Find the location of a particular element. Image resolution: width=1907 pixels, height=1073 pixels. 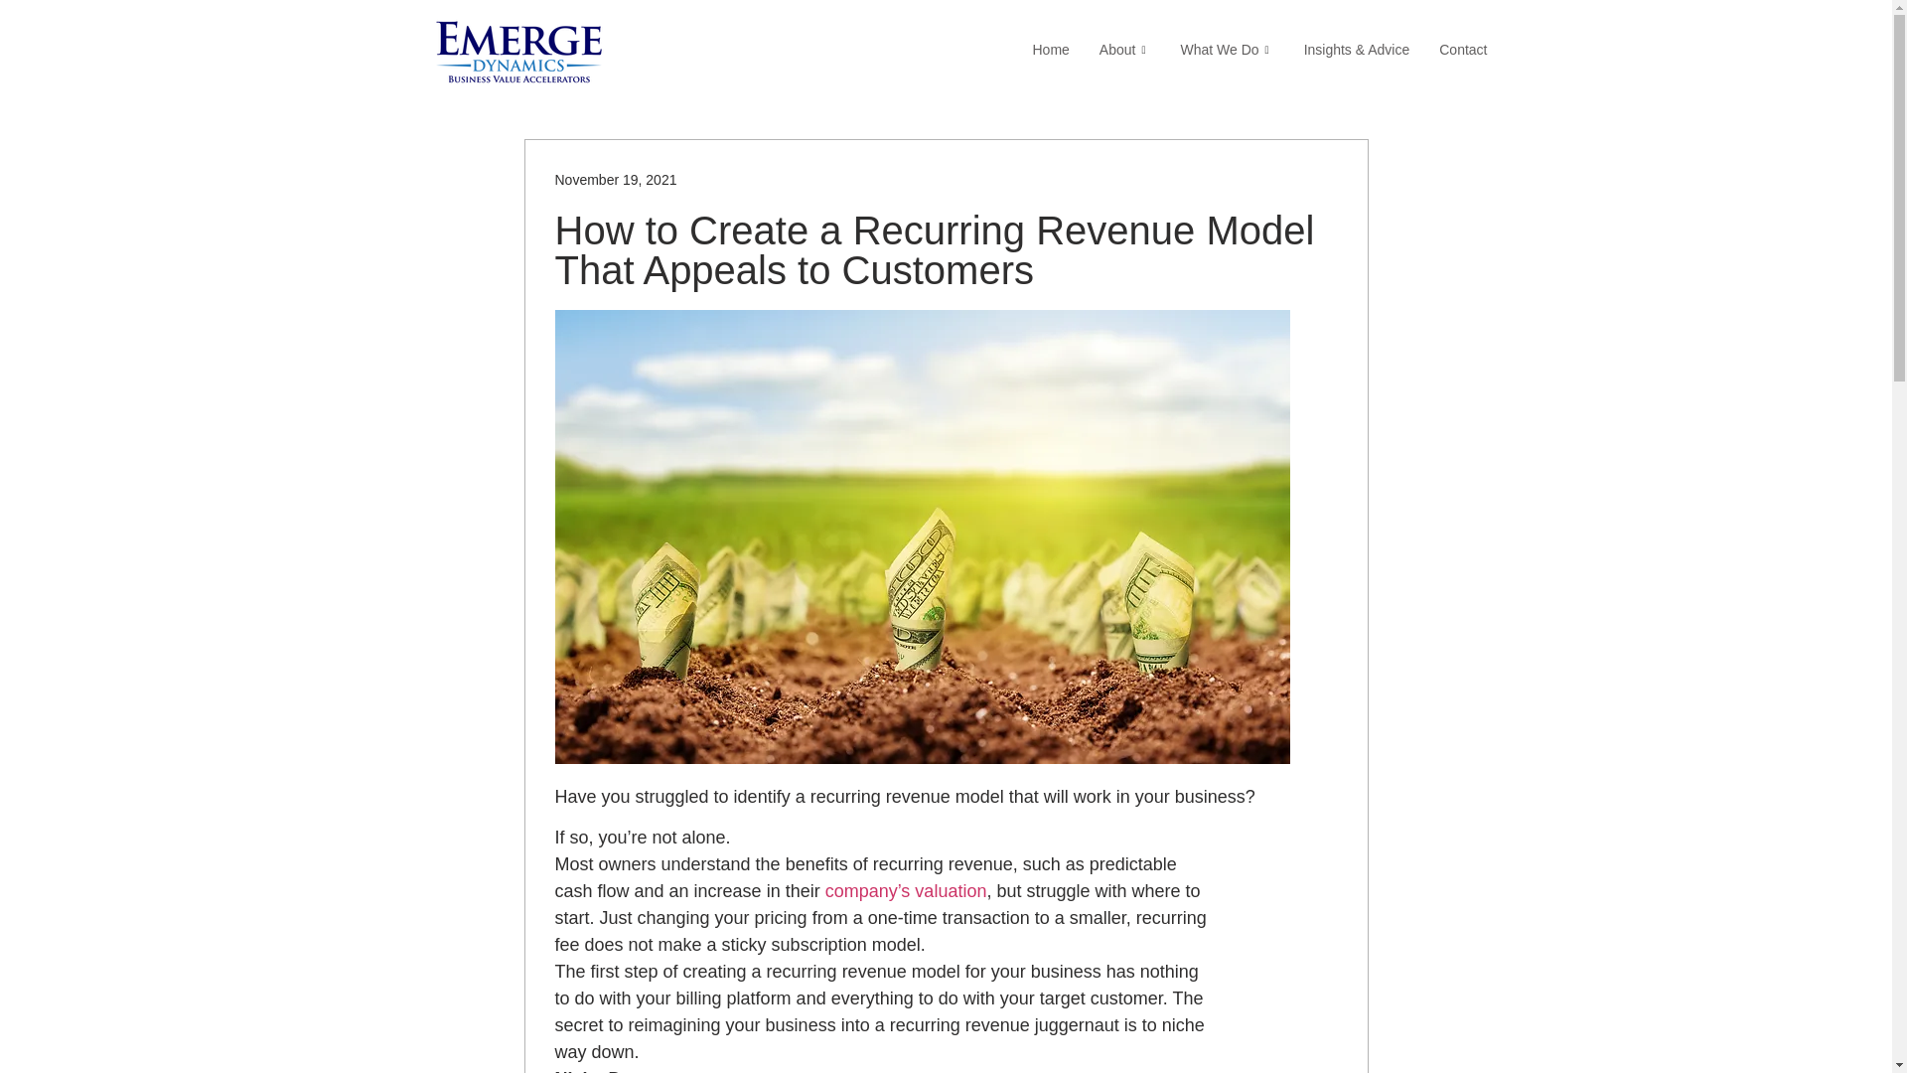

What We Do is located at coordinates (1227, 49).